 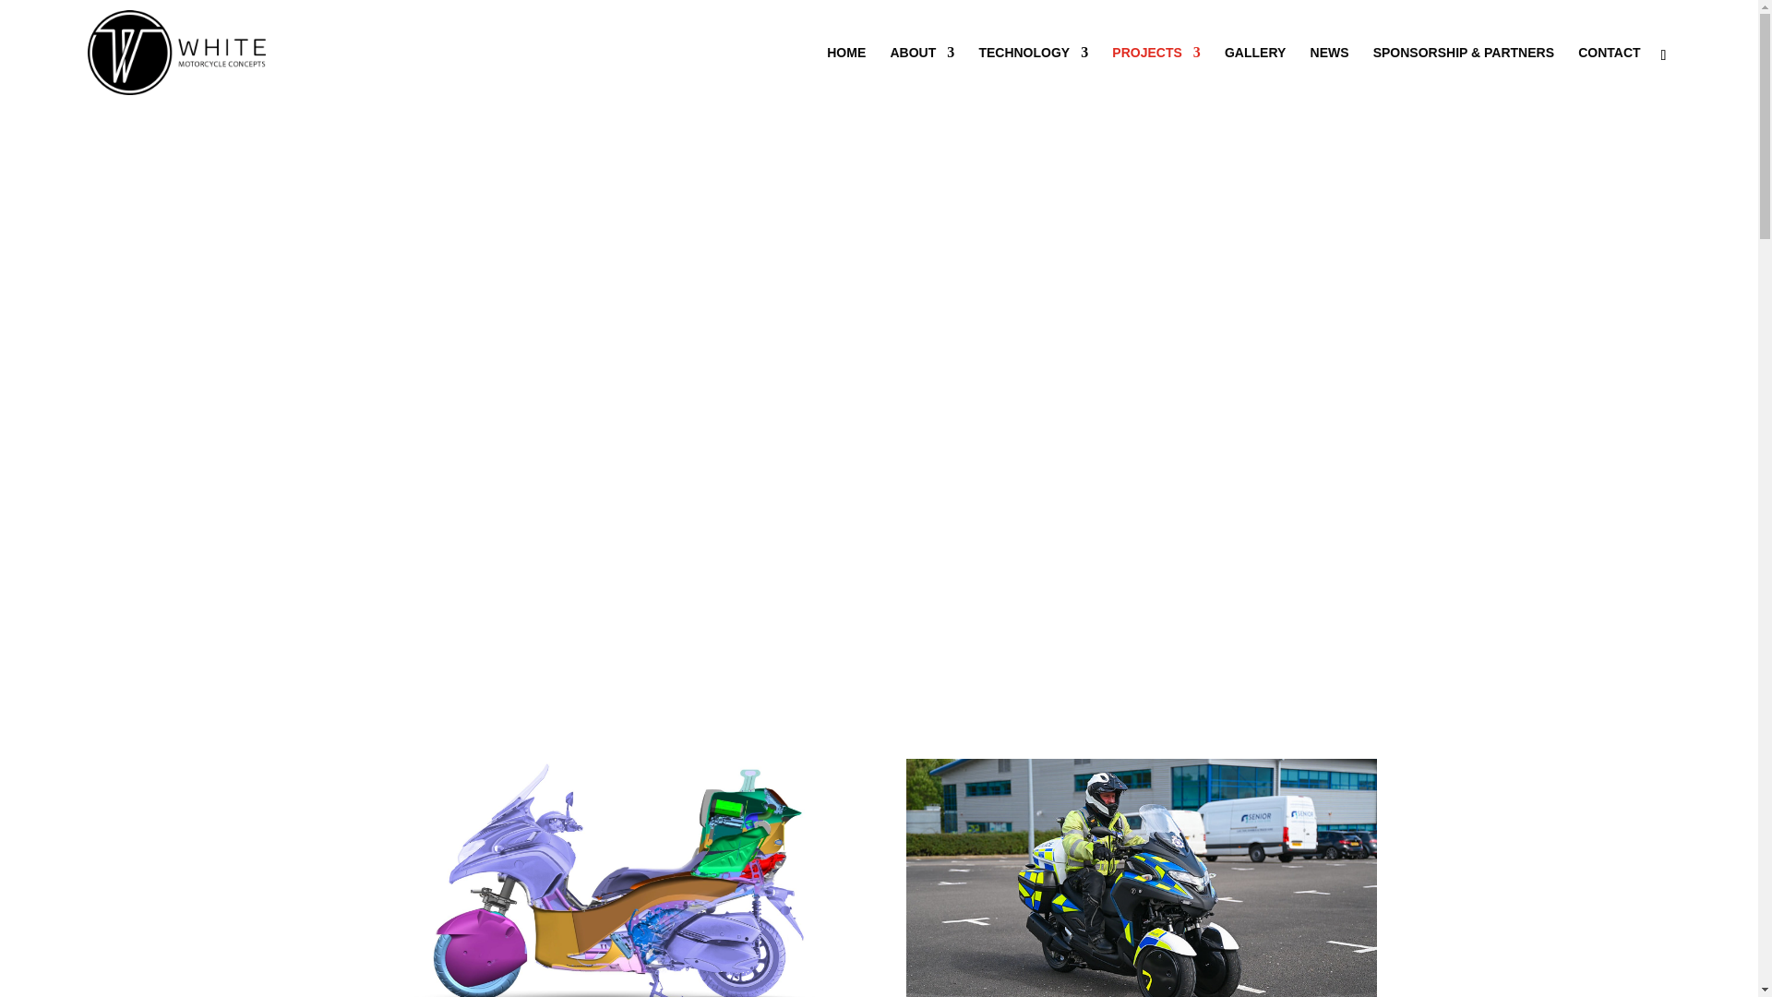 What do you see at coordinates (1155, 76) in the screenshot?
I see `PROJECTS` at bounding box center [1155, 76].